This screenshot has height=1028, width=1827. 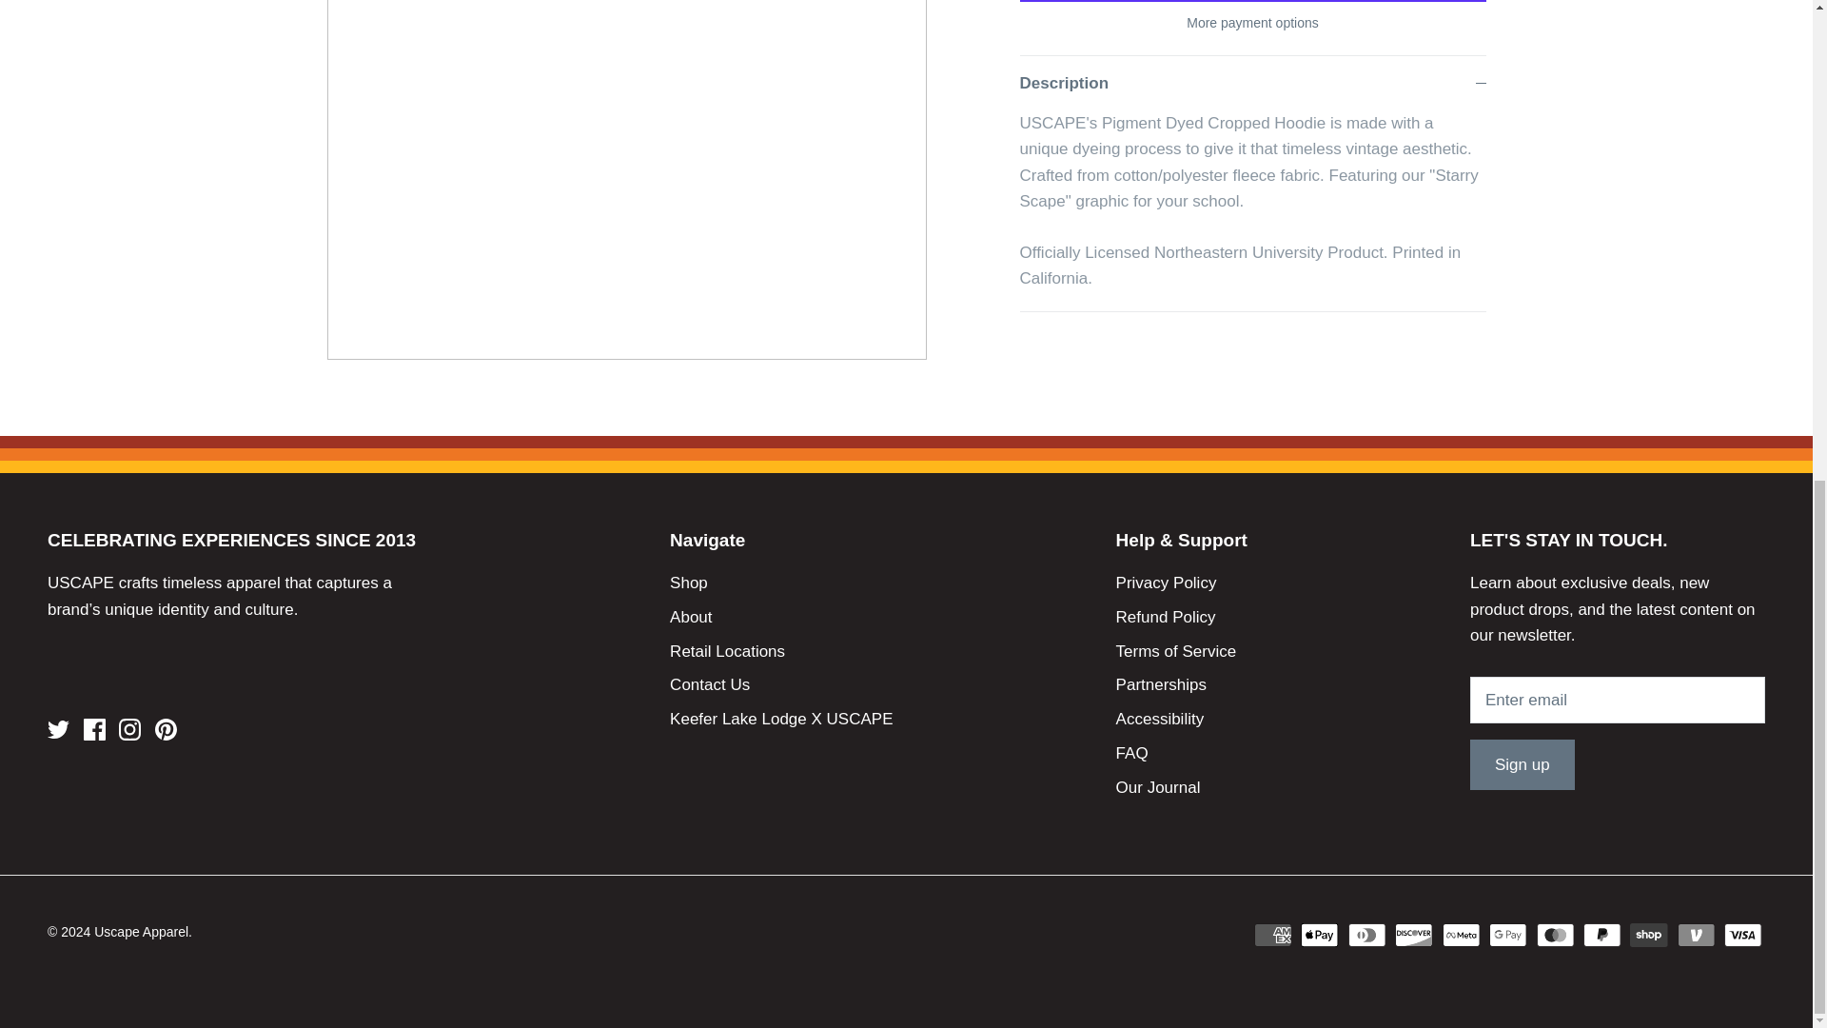 What do you see at coordinates (1462, 935) in the screenshot?
I see `Meta Pay` at bounding box center [1462, 935].